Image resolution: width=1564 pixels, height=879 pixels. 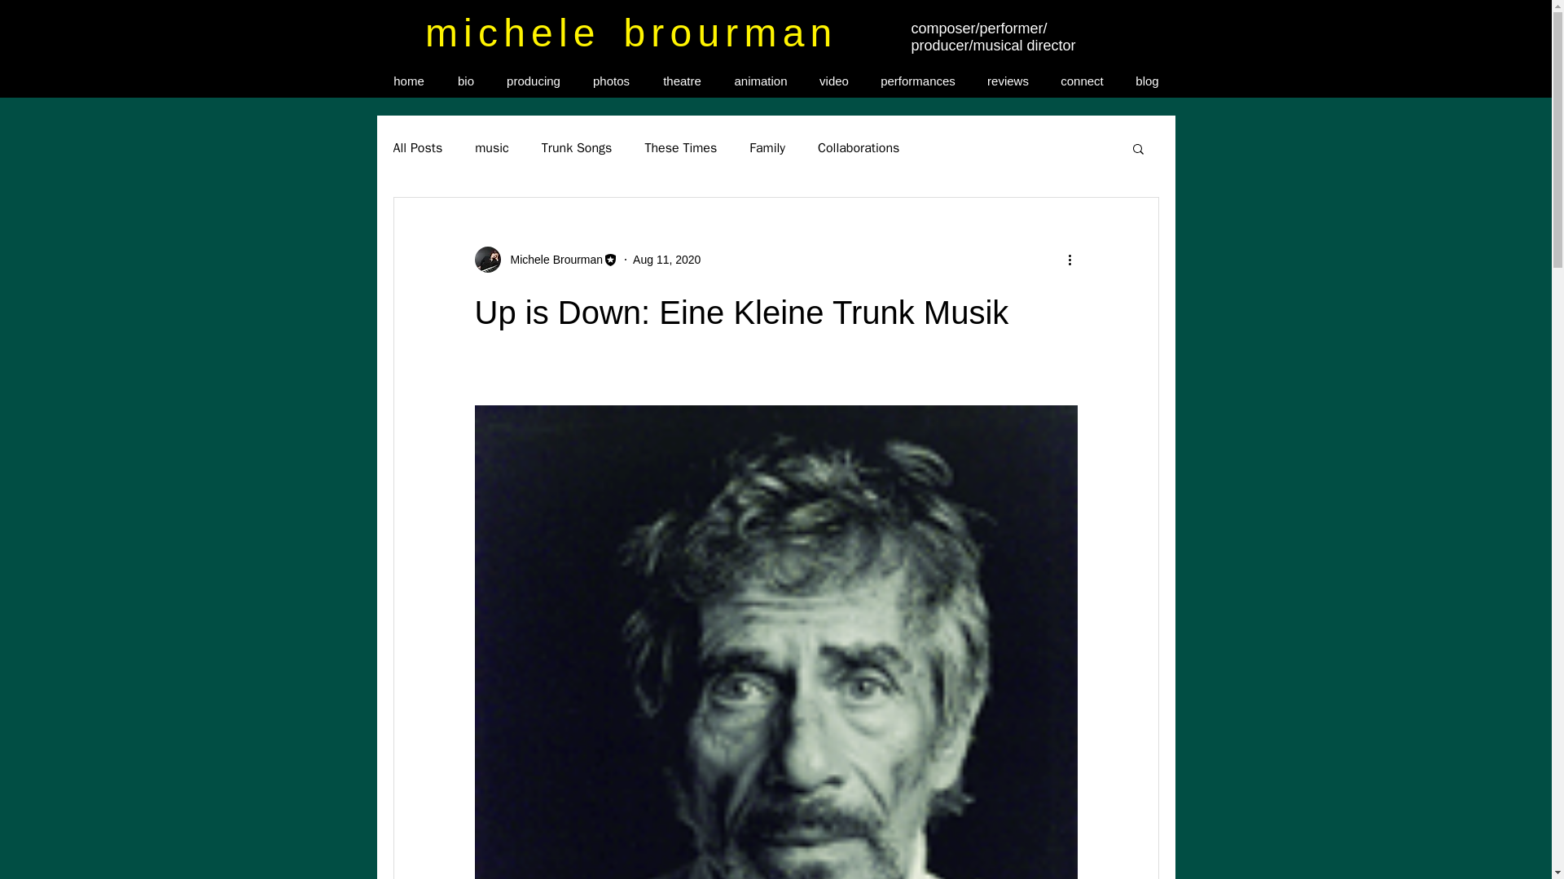 I want to click on Trunk Songs, so click(x=577, y=148).